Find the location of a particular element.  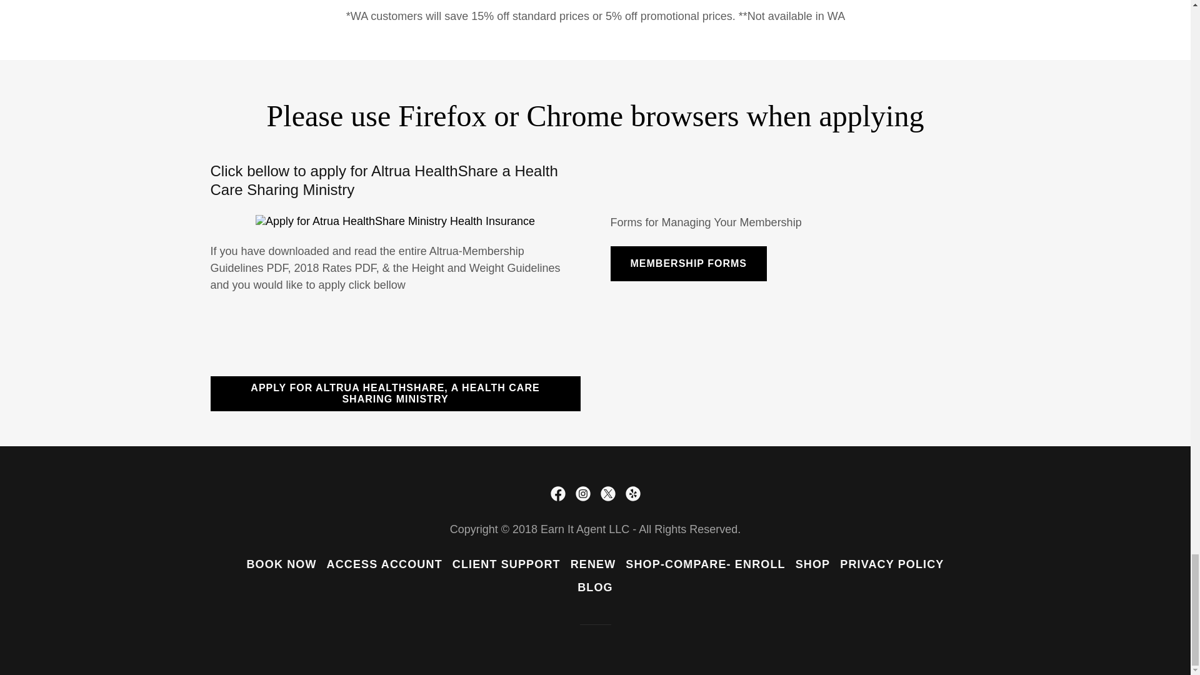

BLOG is located at coordinates (595, 587).